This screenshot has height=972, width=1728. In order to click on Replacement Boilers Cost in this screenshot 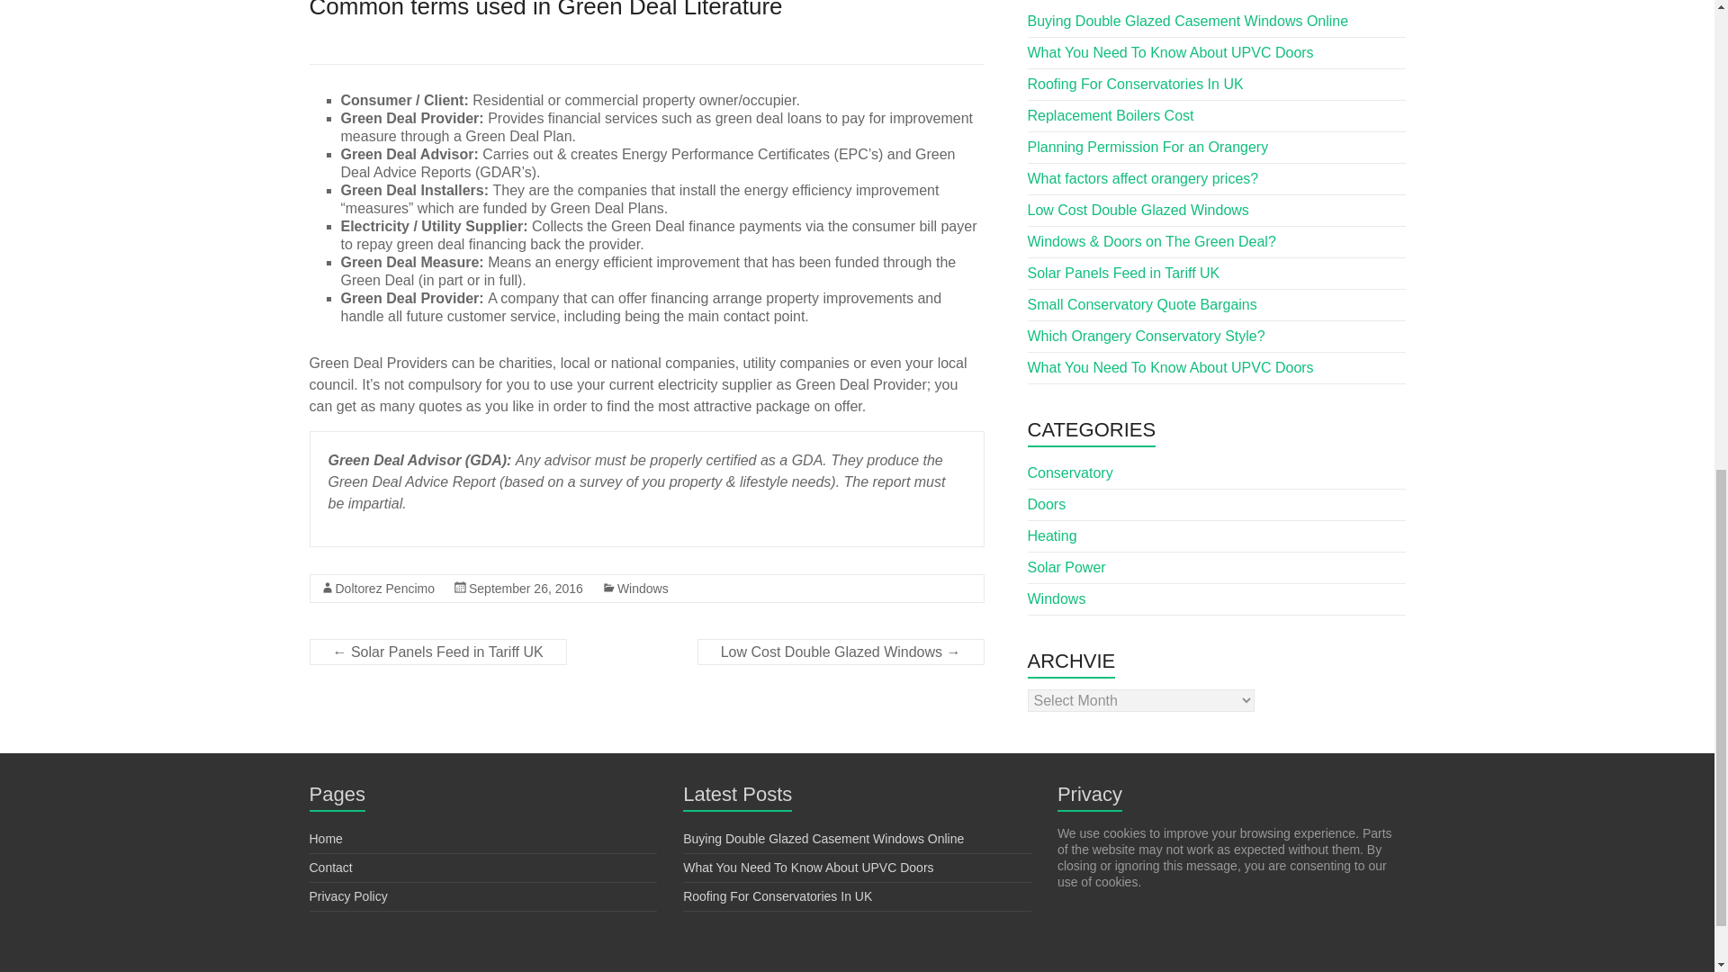, I will do `click(1111, 115)`.